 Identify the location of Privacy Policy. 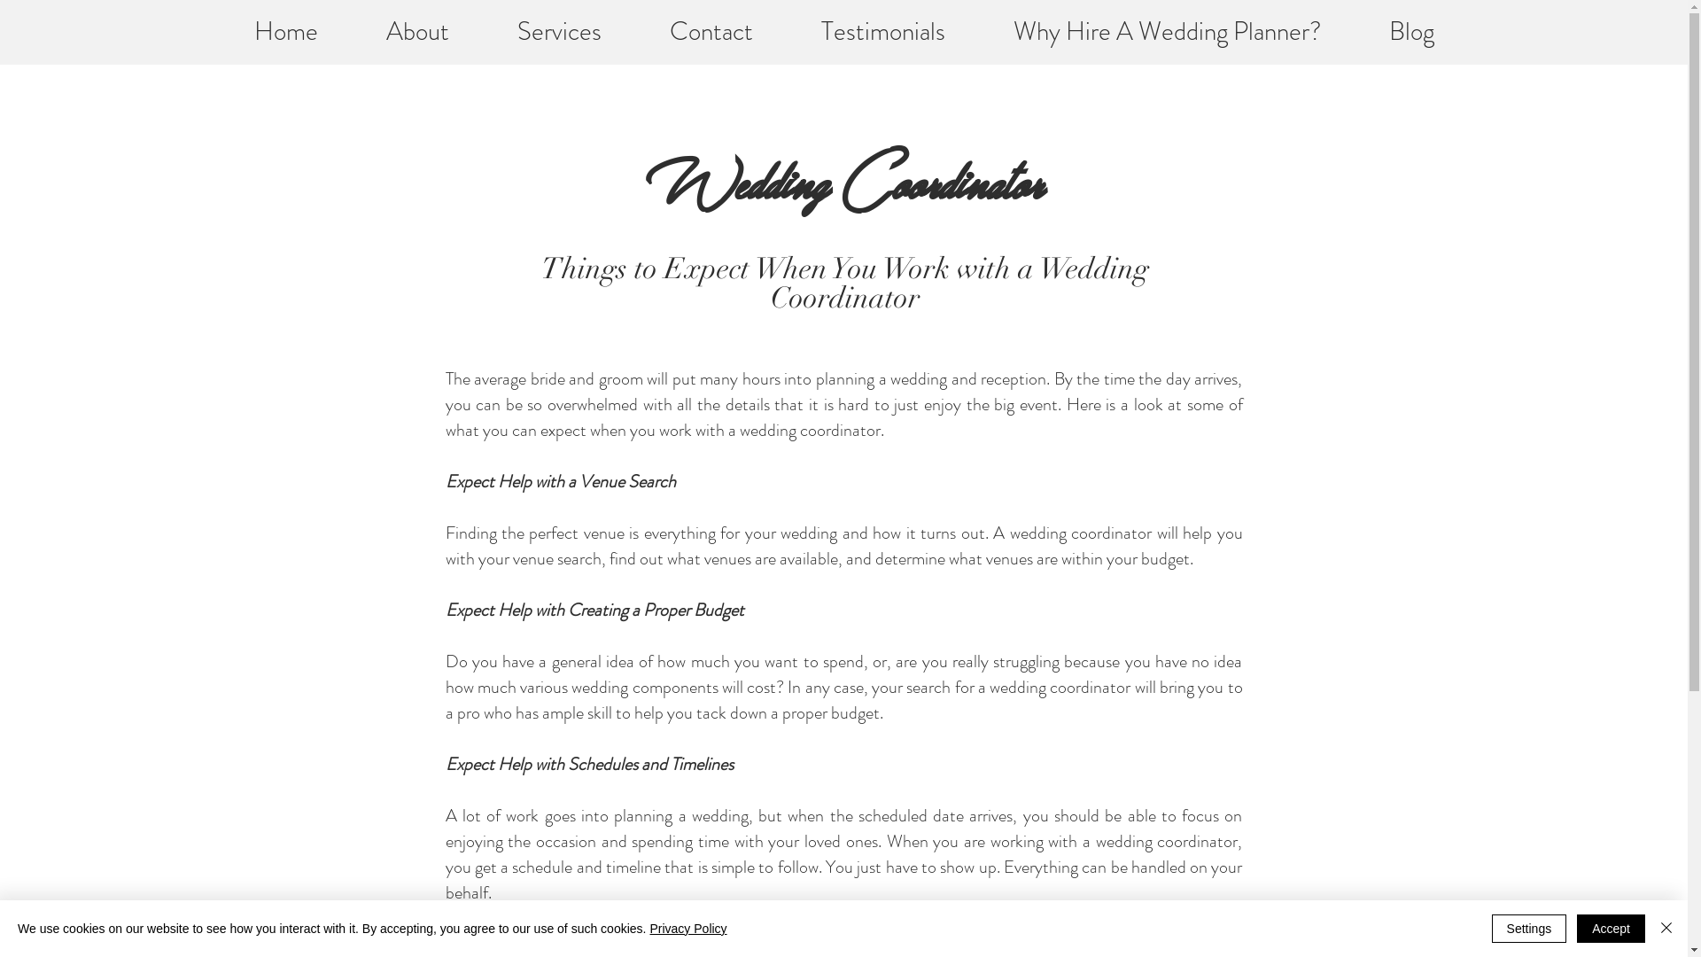
(687, 929).